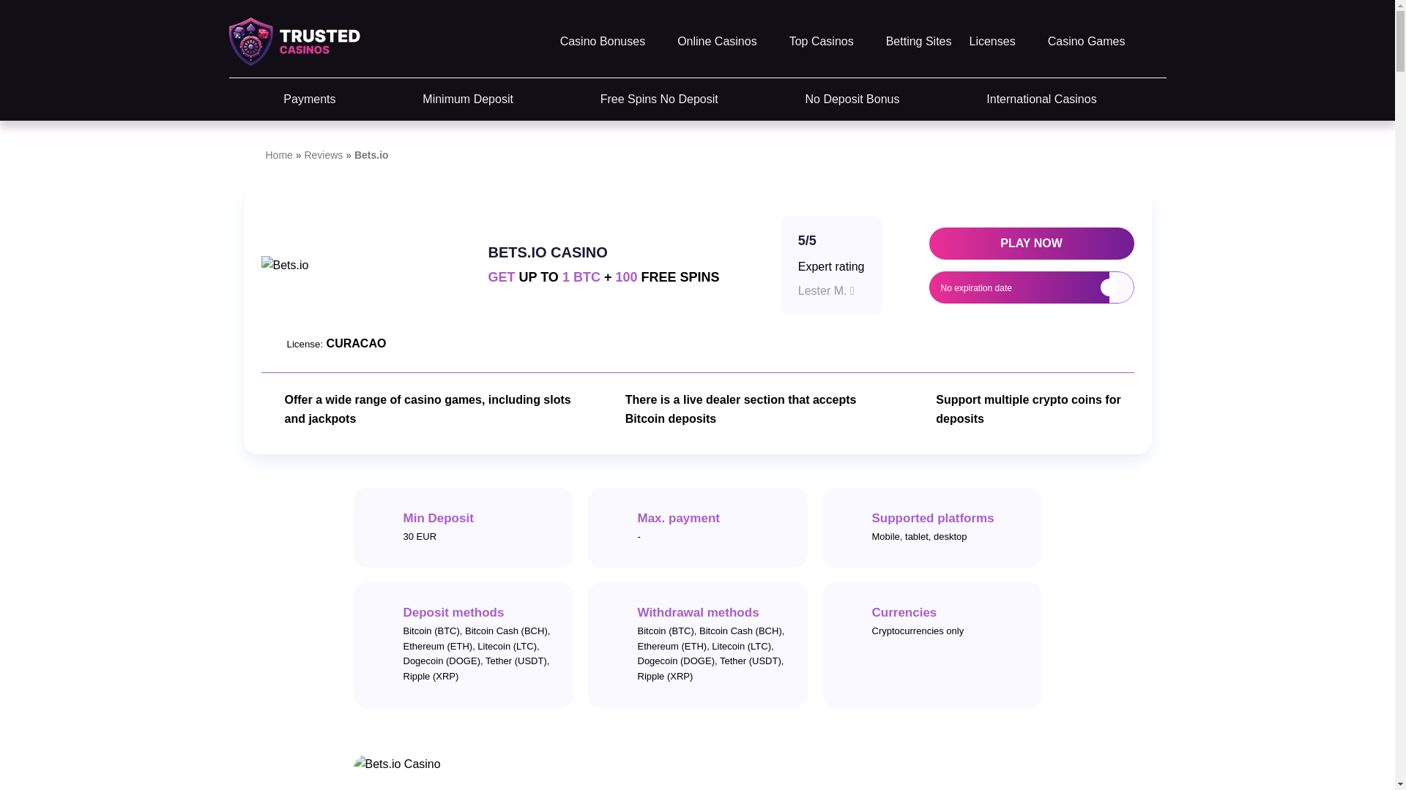 The width and height of the screenshot is (1406, 790). What do you see at coordinates (610, 41) in the screenshot?
I see `Casino Bonuses` at bounding box center [610, 41].